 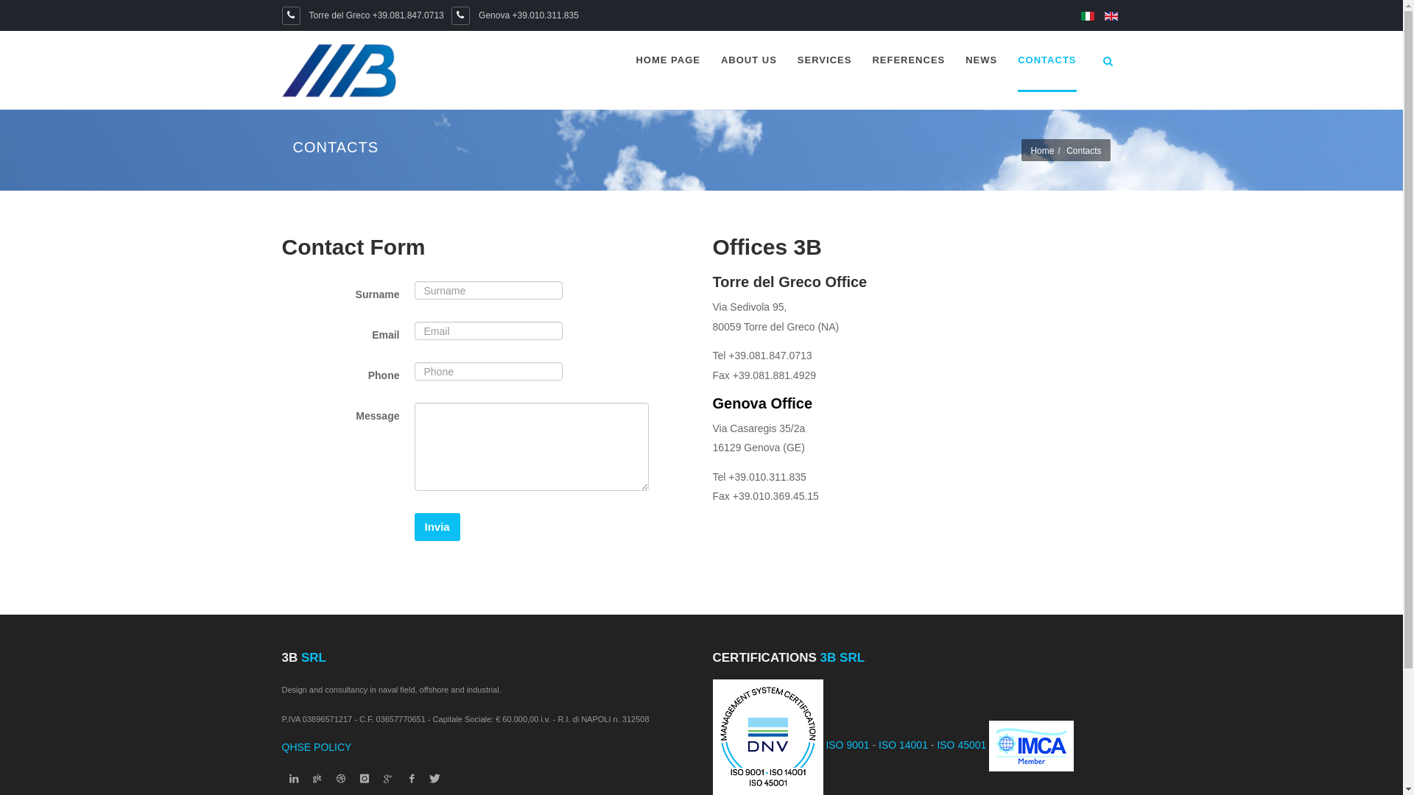 What do you see at coordinates (668, 62) in the screenshot?
I see `HOME PAGE` at bounding box center [668, 62].